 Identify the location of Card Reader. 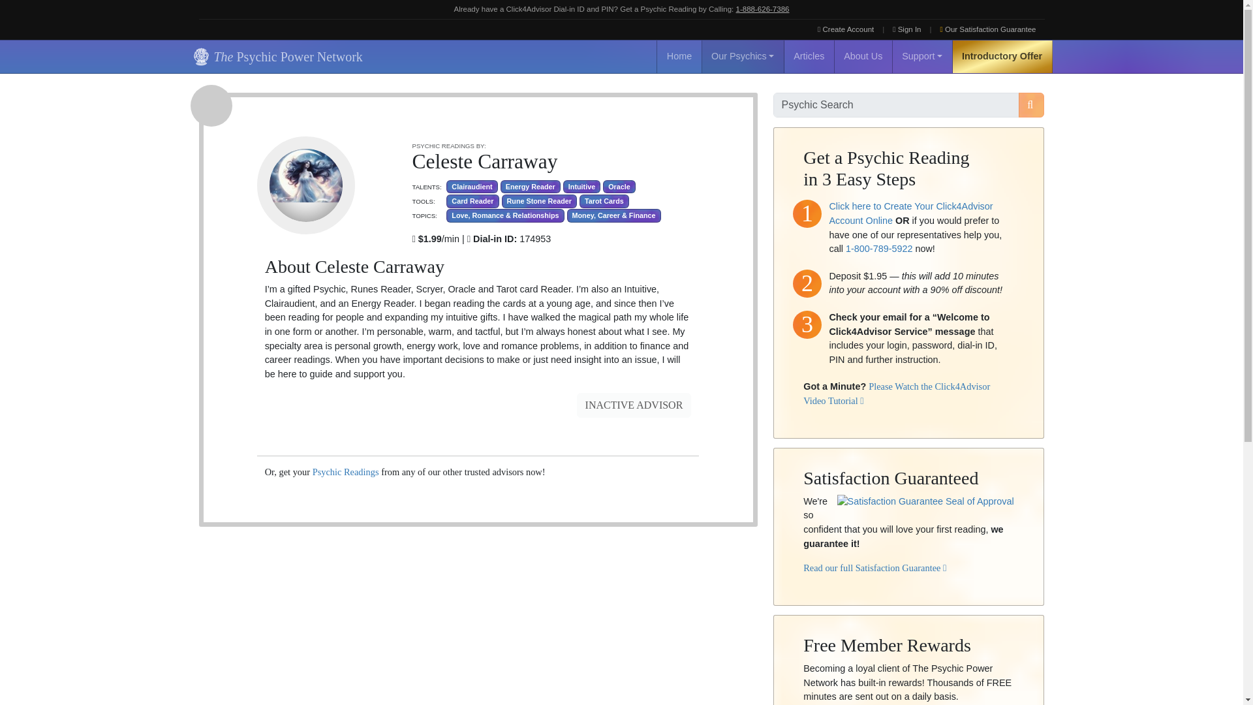
(472, 201).